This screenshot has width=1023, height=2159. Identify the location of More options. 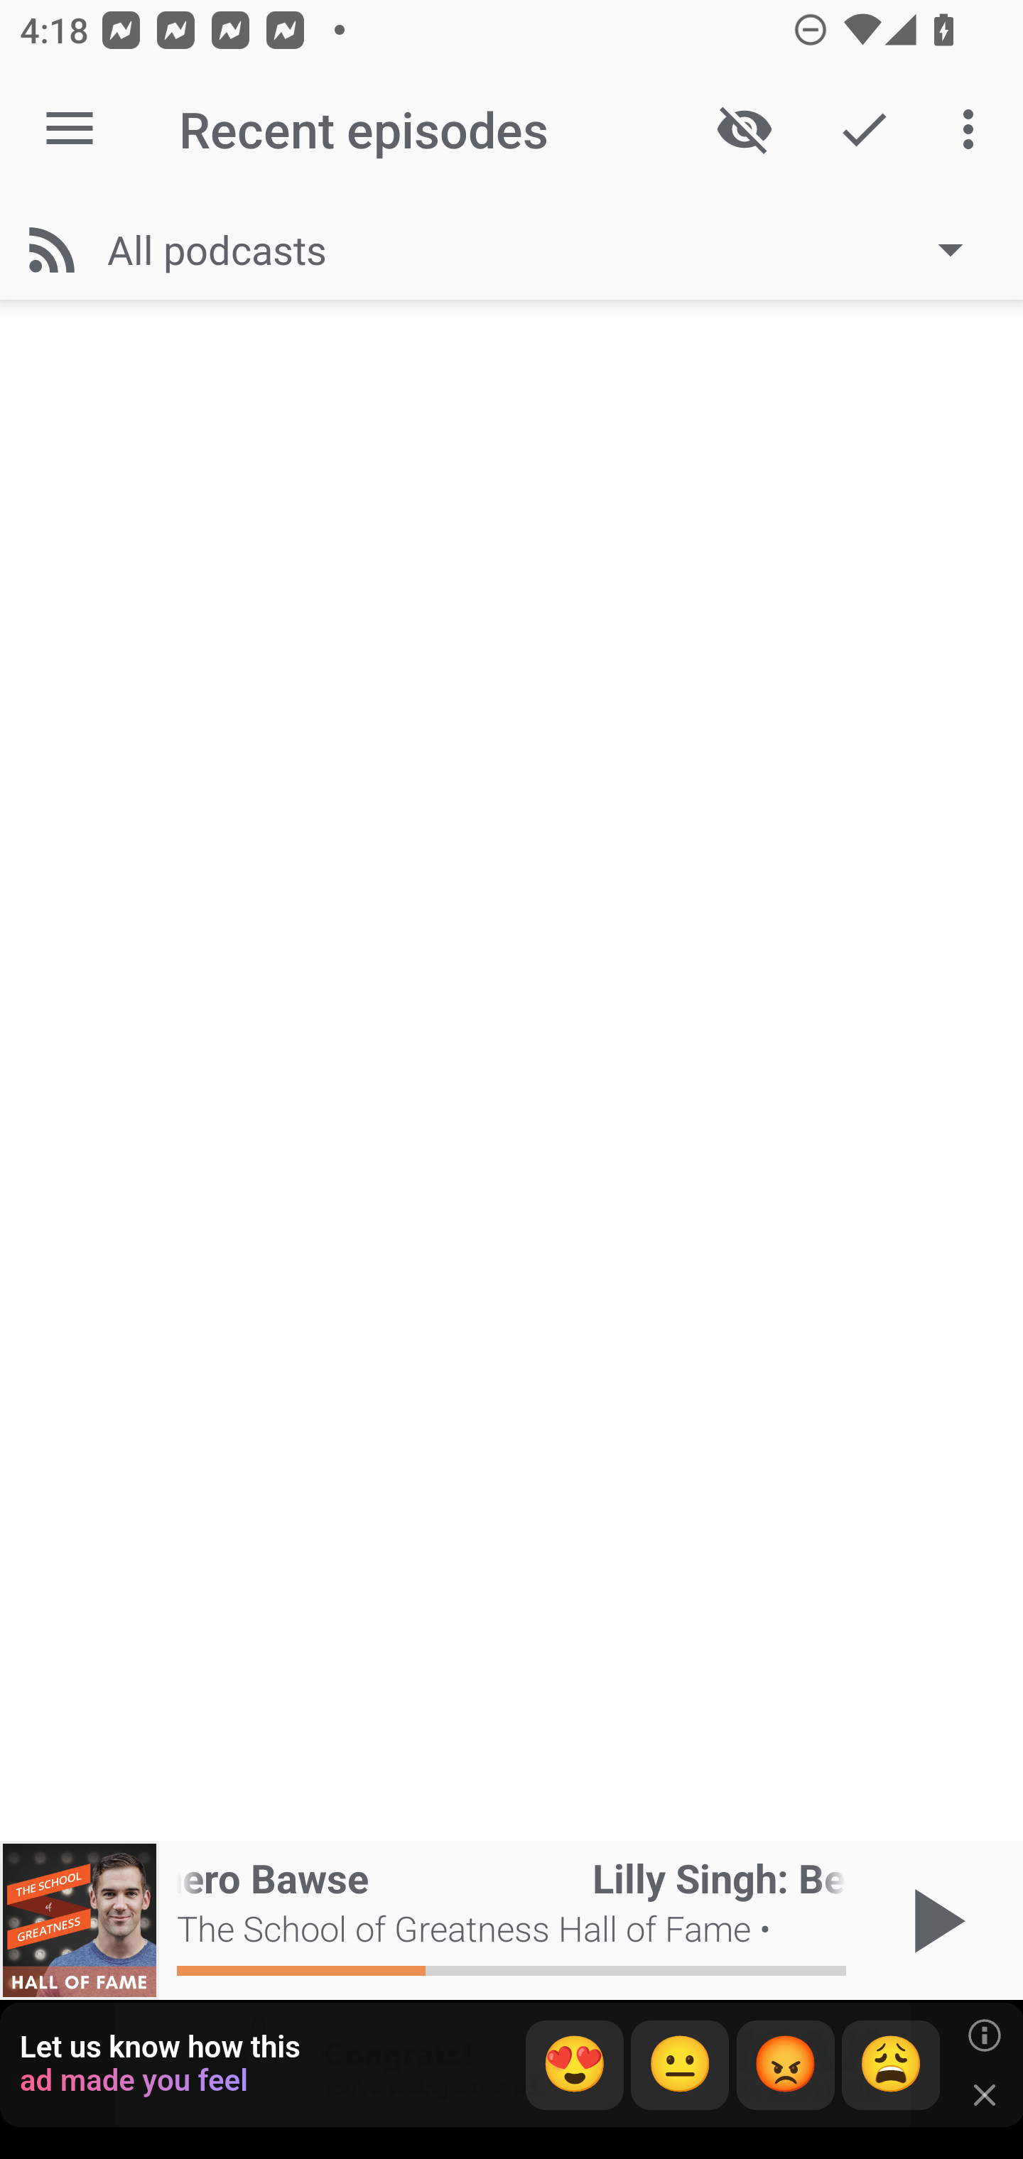
(973, 129).